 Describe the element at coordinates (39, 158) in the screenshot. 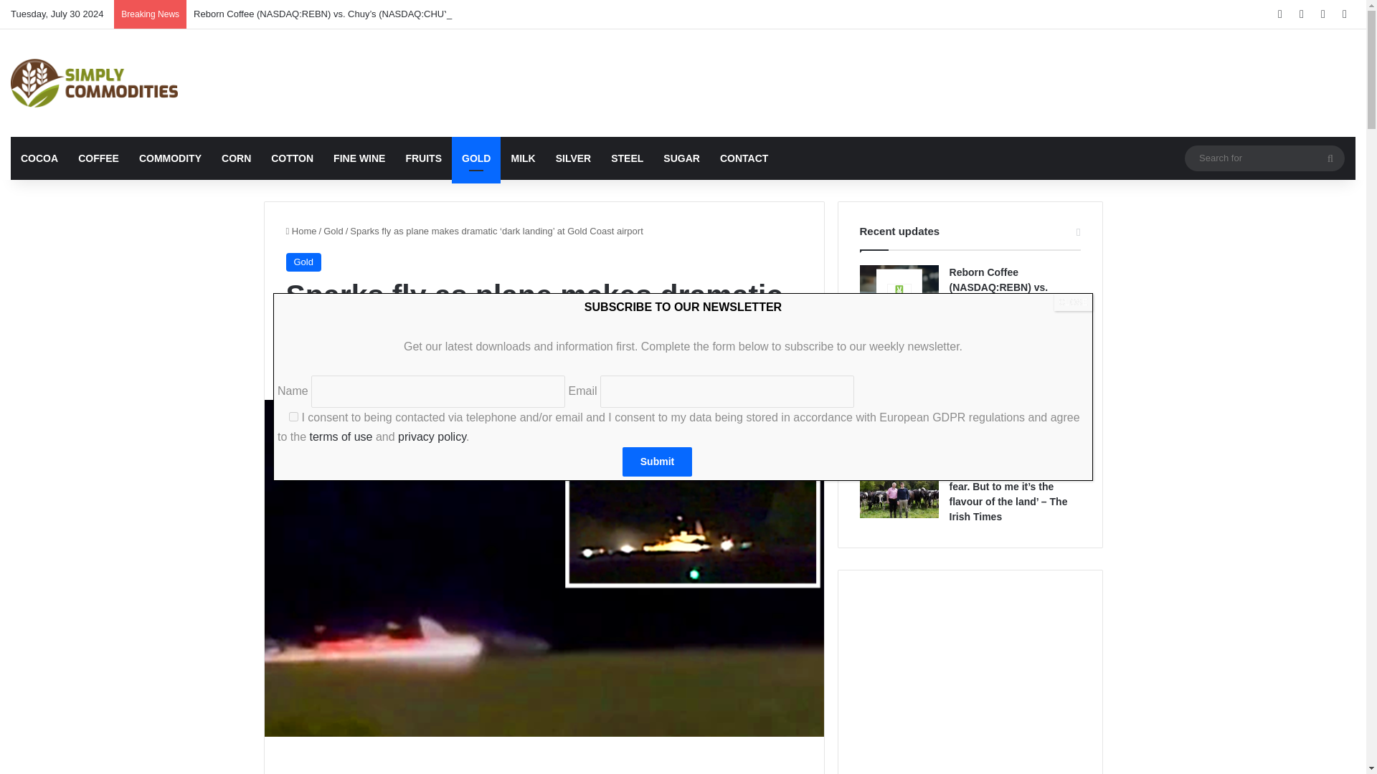

I see `COCOA` at that location.